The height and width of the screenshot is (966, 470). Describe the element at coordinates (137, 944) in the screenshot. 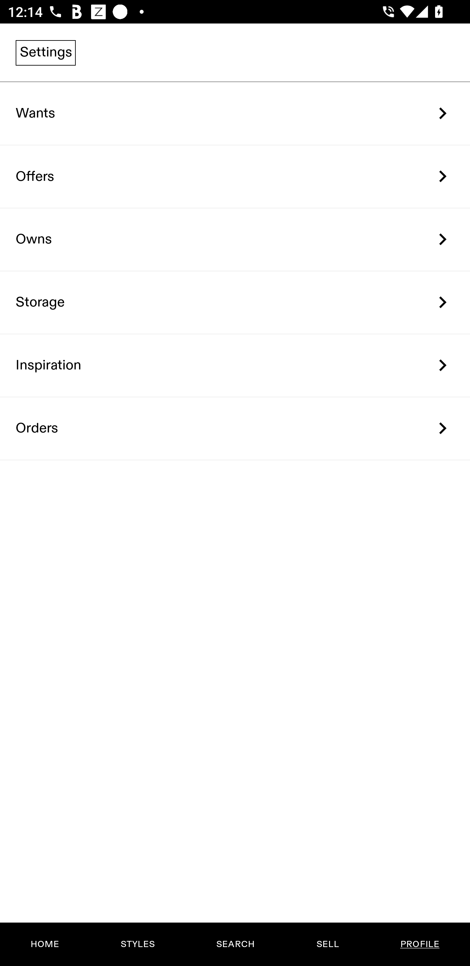

I see `STYLES` at that location.